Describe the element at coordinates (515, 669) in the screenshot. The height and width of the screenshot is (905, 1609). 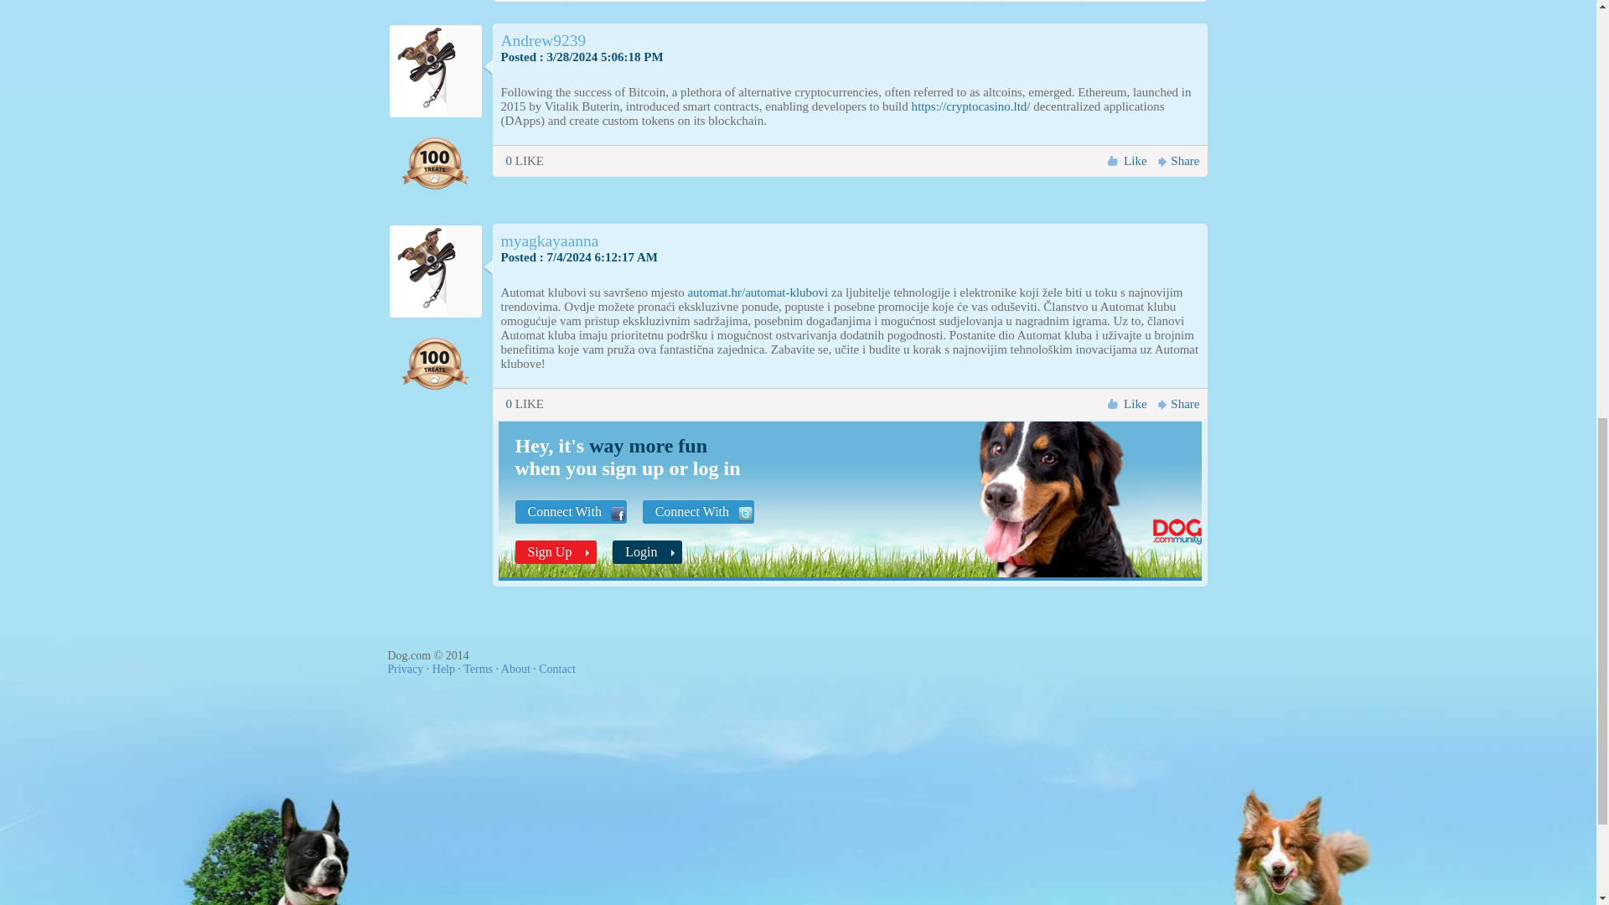
I see `About us` at that location.